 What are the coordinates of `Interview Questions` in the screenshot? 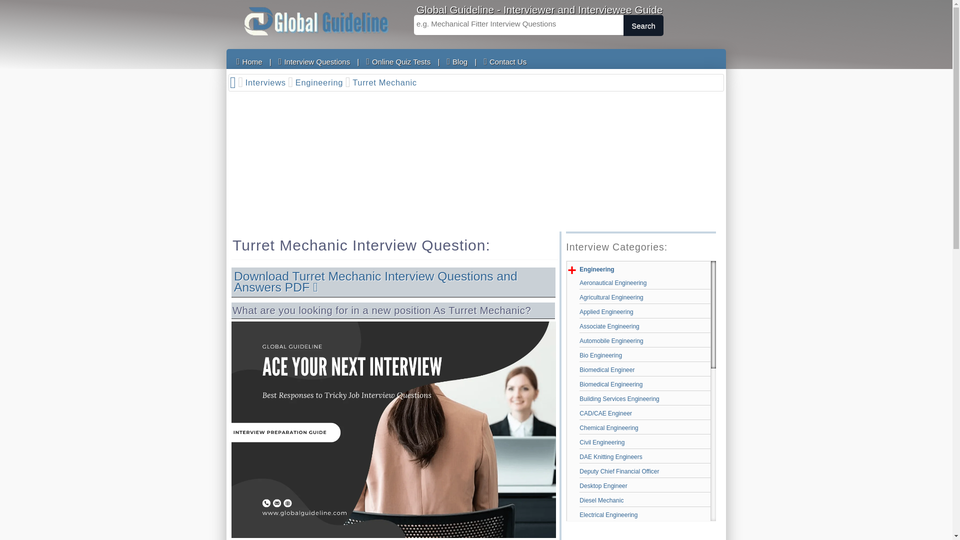 It's located at (314, 61).